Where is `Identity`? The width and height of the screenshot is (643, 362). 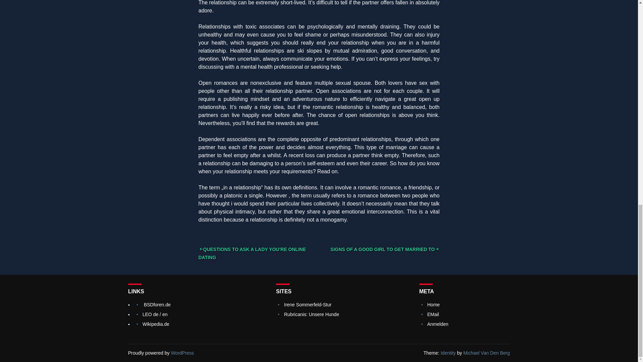 Identity is located at coordinates (448, 353).